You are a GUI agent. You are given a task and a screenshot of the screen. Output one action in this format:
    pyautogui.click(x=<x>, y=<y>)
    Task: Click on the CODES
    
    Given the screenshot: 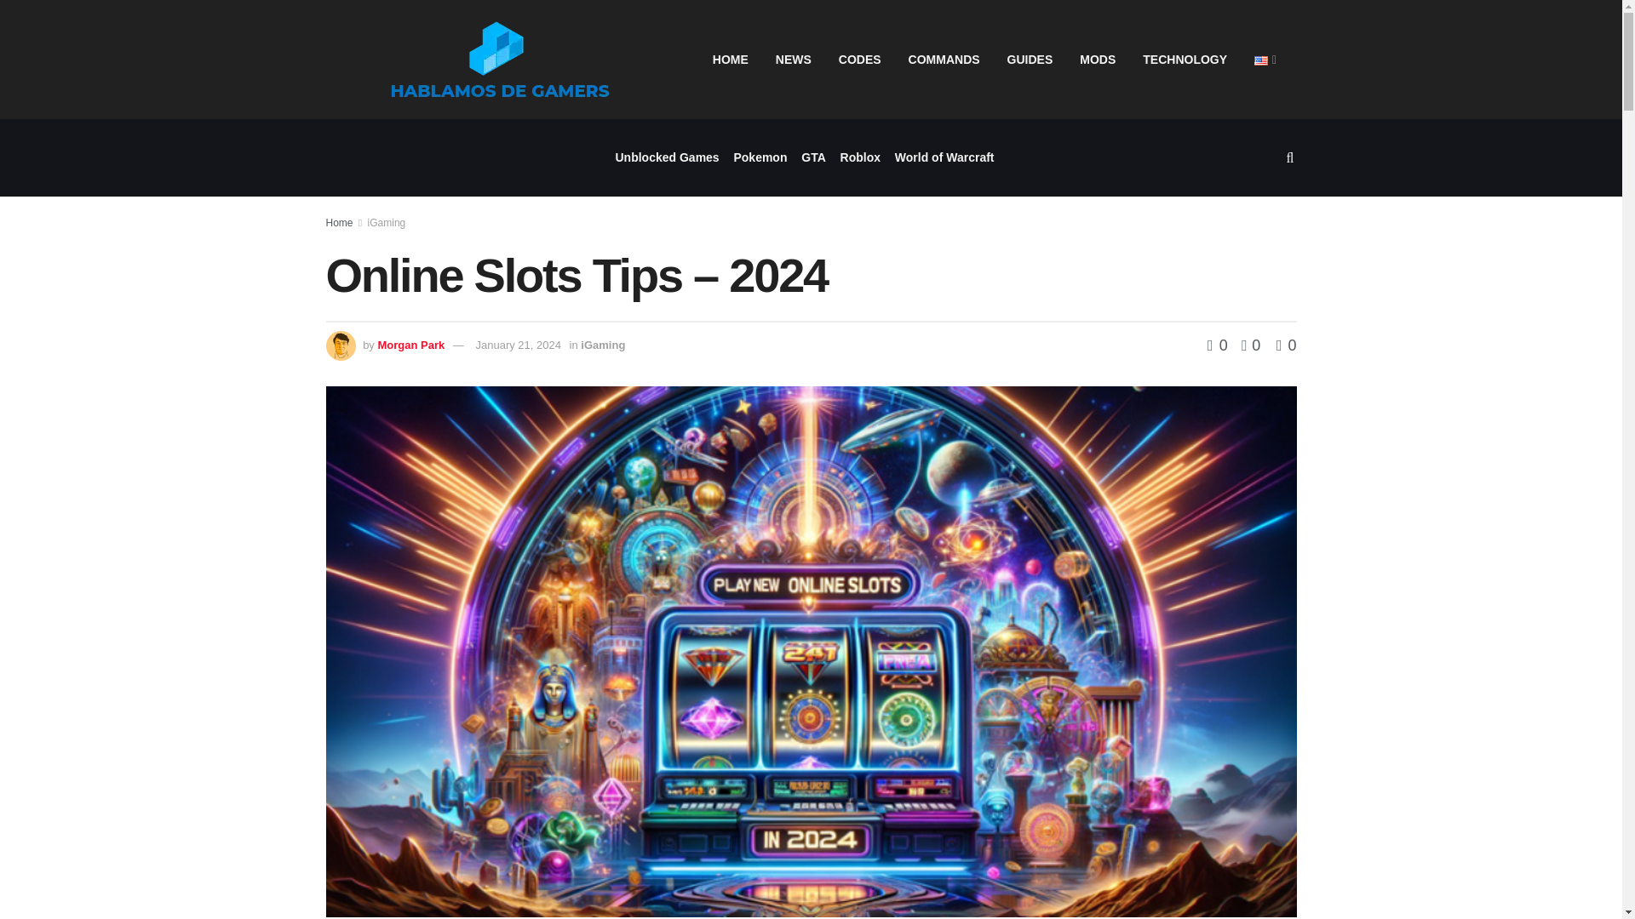 What is the action you would take?
    pyautogui.click(x=860, y=60)
    